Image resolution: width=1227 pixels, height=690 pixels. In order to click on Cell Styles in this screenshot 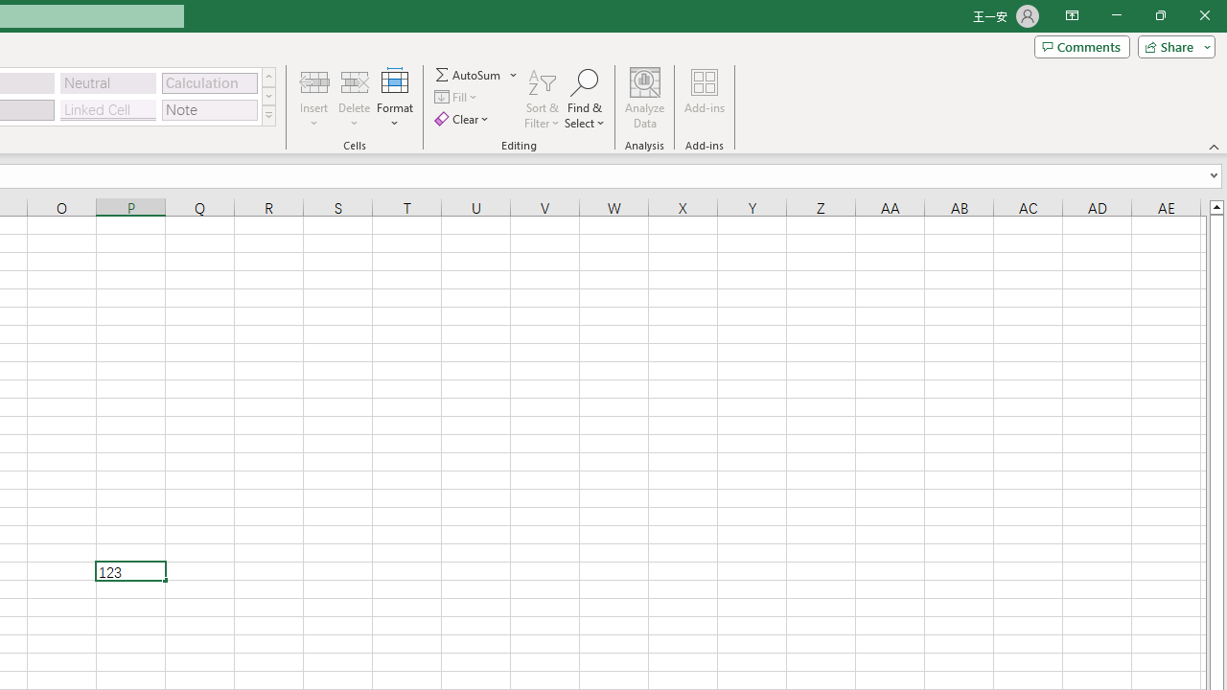, I will do `click(268, 115)`.